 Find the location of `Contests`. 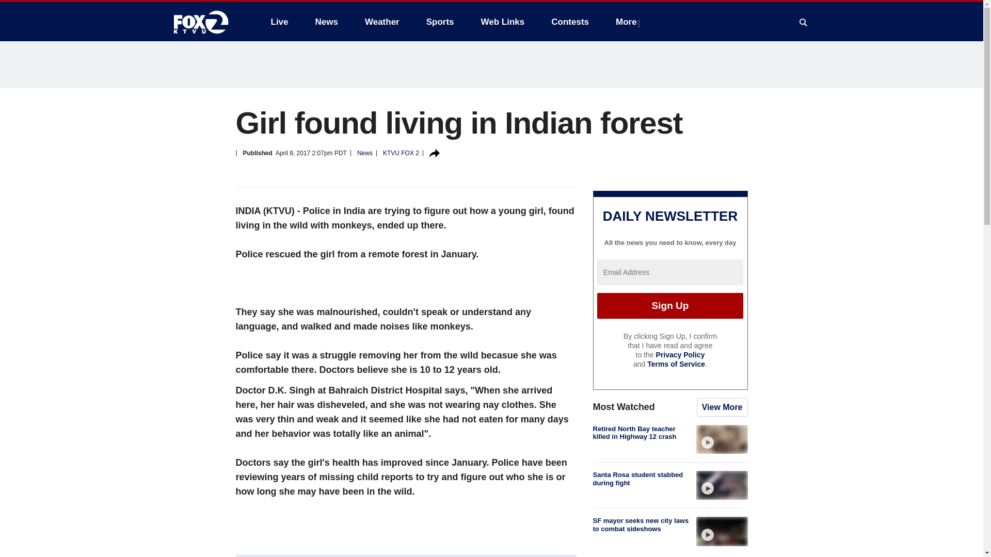

Contests is located at coordinates (570, 22).